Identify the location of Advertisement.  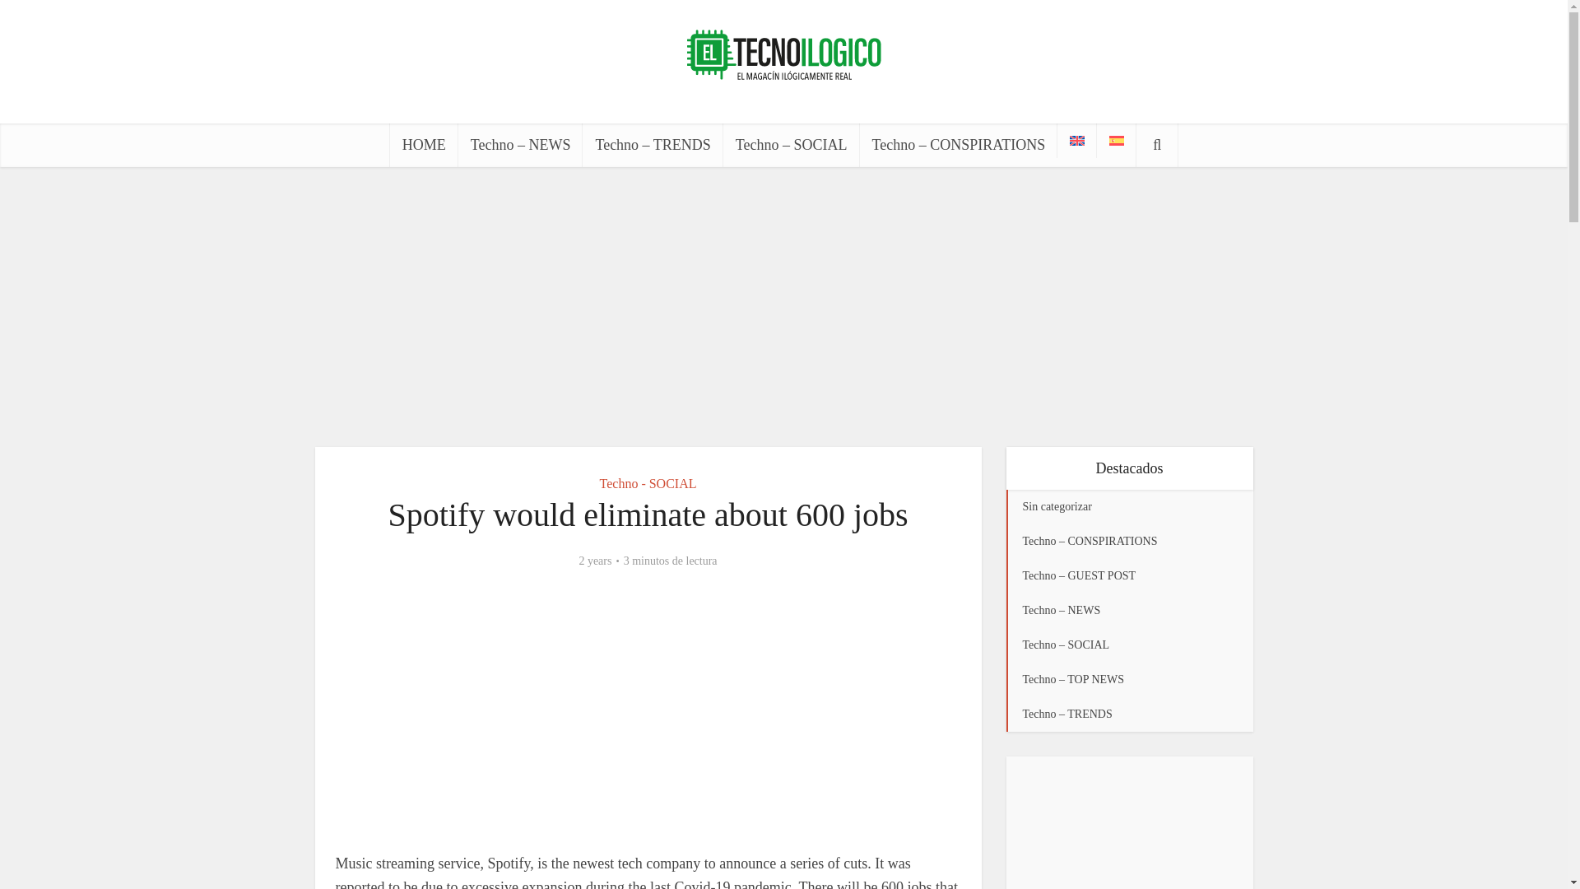
(648, 711).